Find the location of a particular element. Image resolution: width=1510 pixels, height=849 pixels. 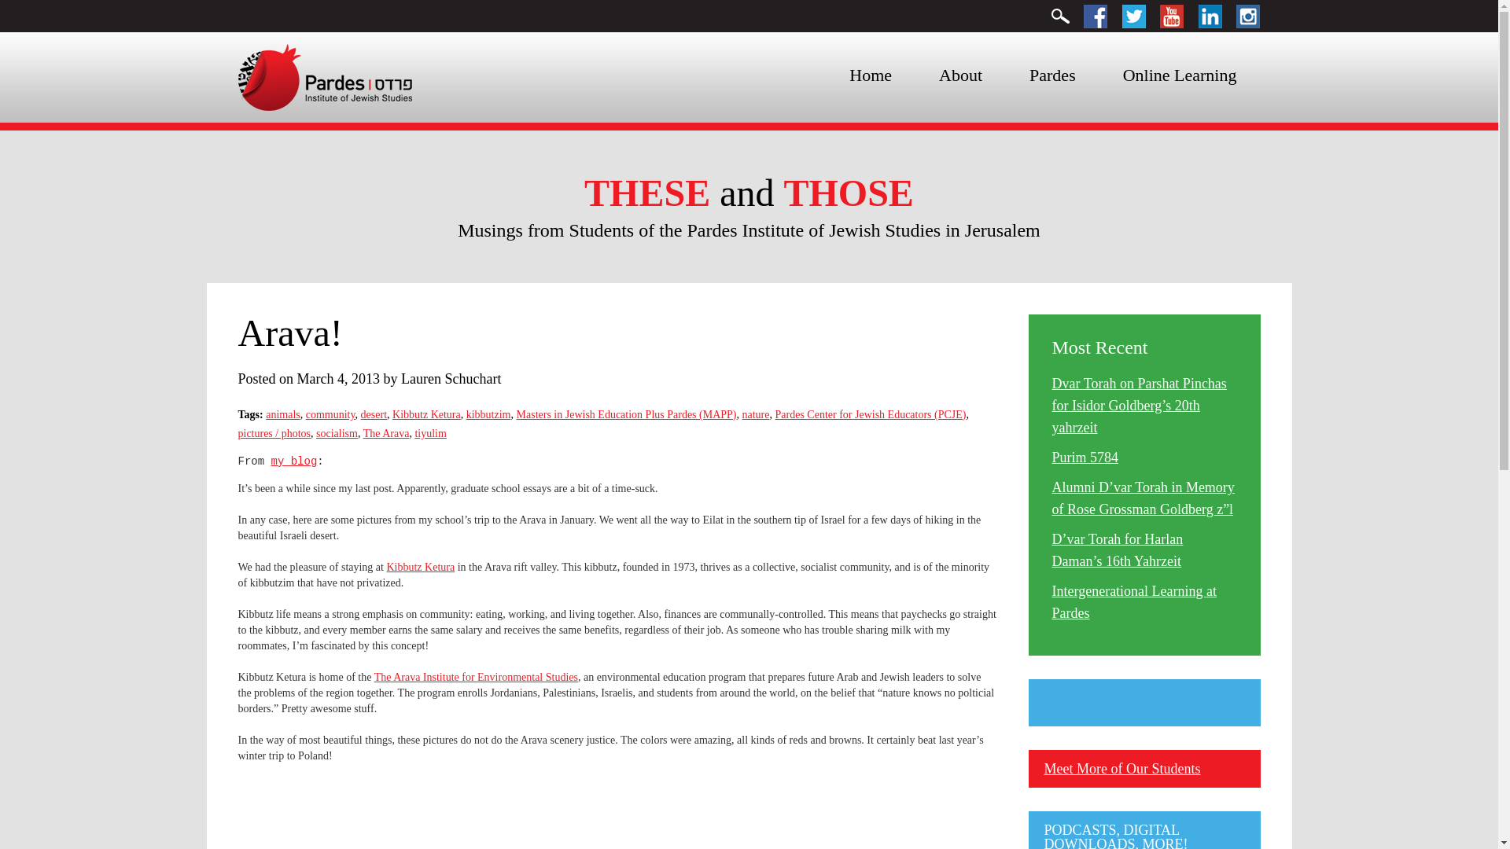

The Arava is located at coordinates (386, 434).